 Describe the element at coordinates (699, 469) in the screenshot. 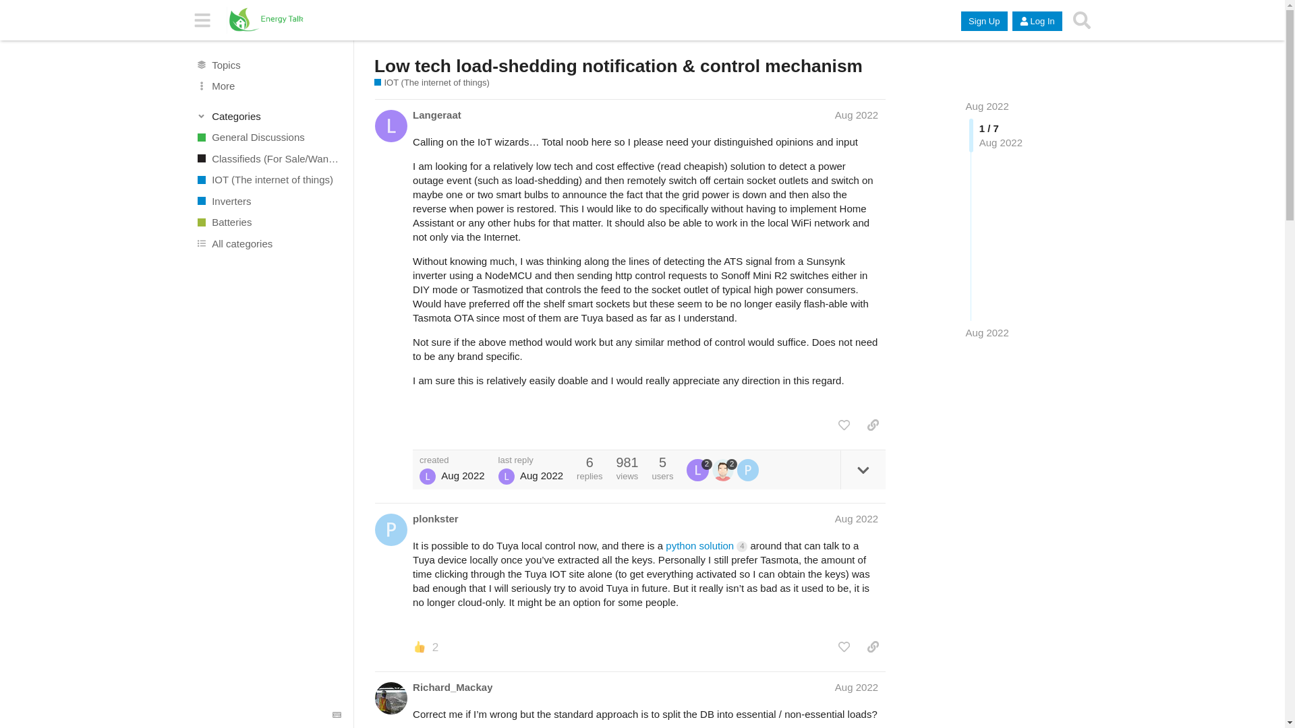

I see `2` at that location.